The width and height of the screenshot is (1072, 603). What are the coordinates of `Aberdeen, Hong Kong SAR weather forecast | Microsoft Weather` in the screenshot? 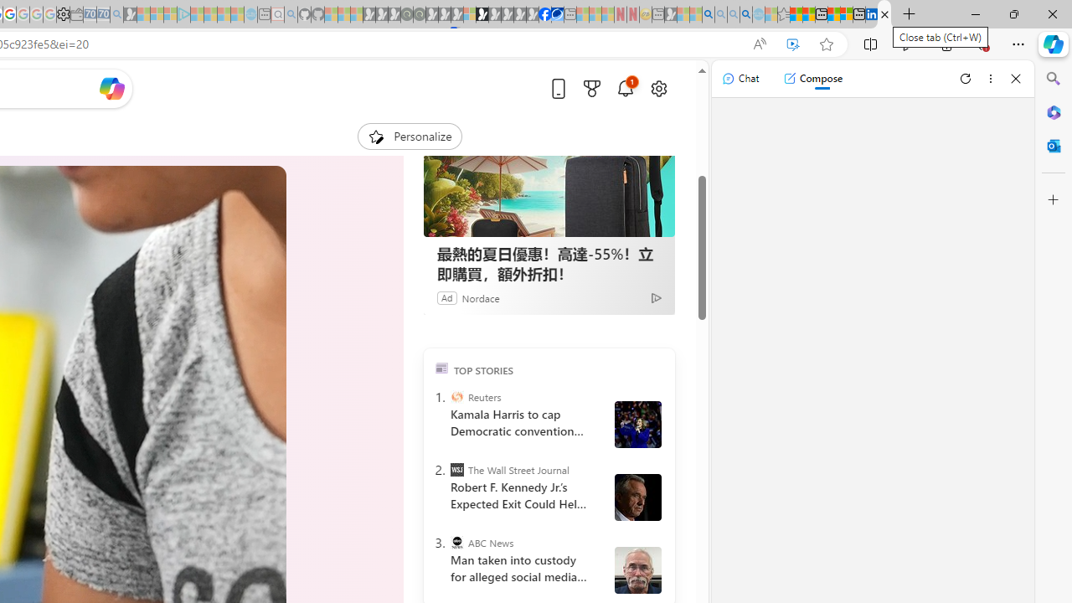 It's located at (808, 15).